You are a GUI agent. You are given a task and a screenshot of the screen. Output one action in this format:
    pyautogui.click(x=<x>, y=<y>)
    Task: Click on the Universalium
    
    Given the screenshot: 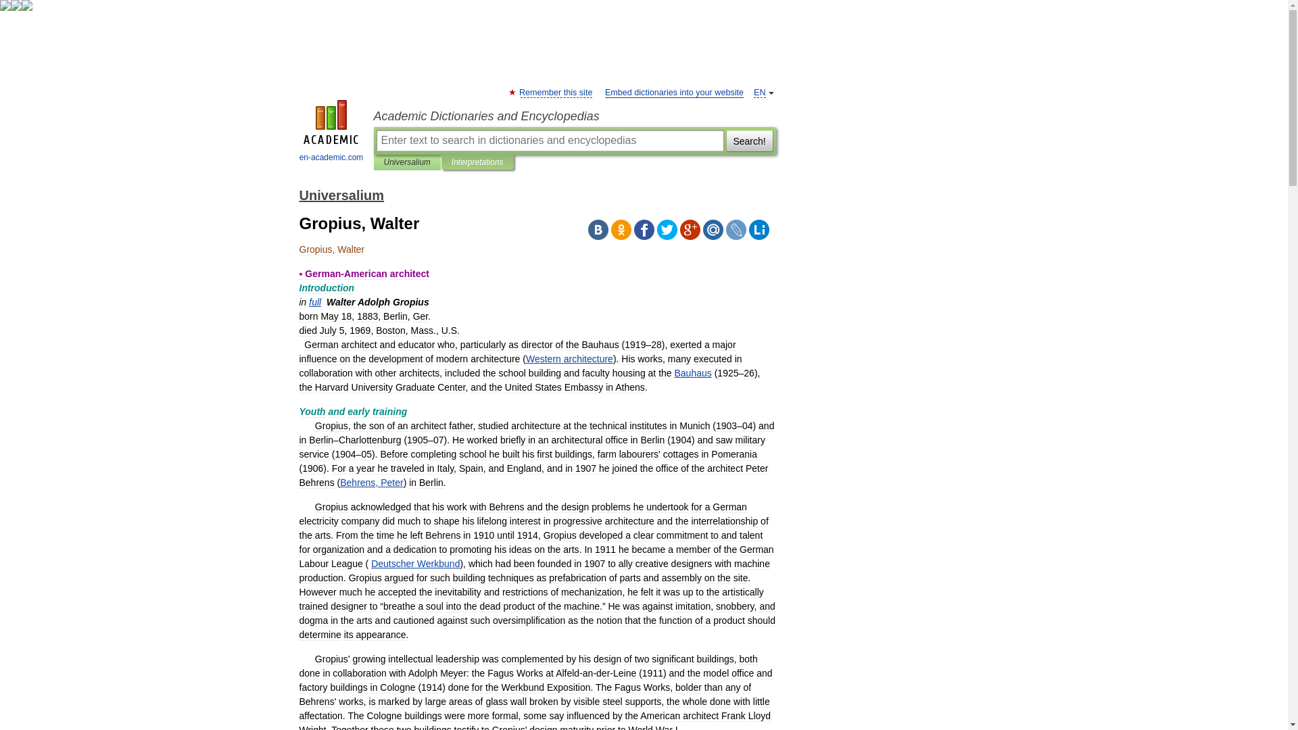 What is the action you would take?
    pyautogui.click(x=407, y=162)
    